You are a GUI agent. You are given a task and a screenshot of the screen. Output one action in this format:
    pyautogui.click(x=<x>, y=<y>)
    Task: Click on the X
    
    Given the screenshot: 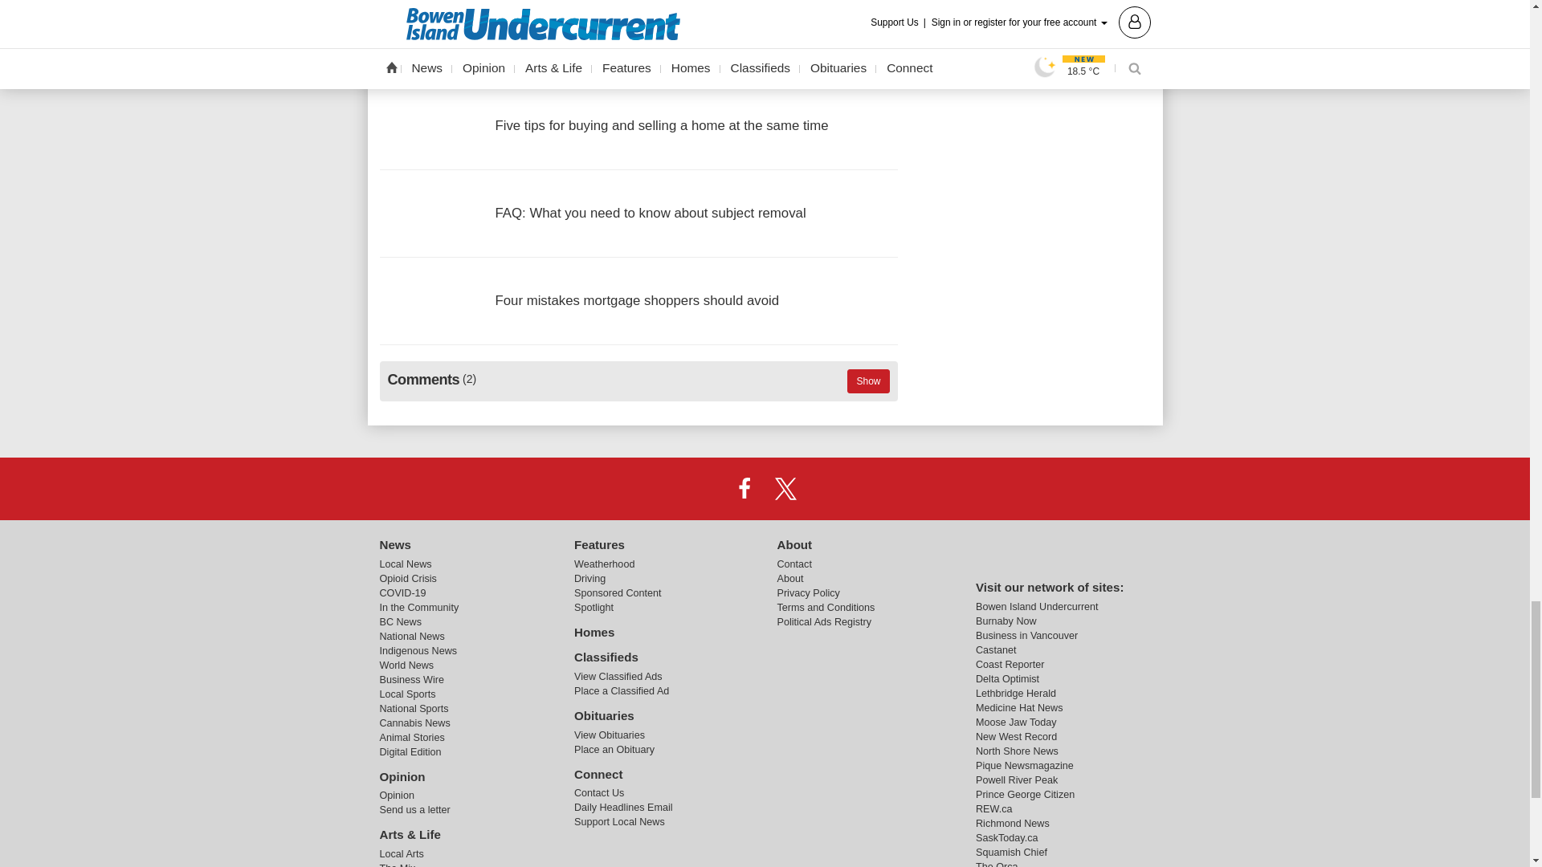 What is the action you would take?
    pyautogui.click(x=785, y=488)
    